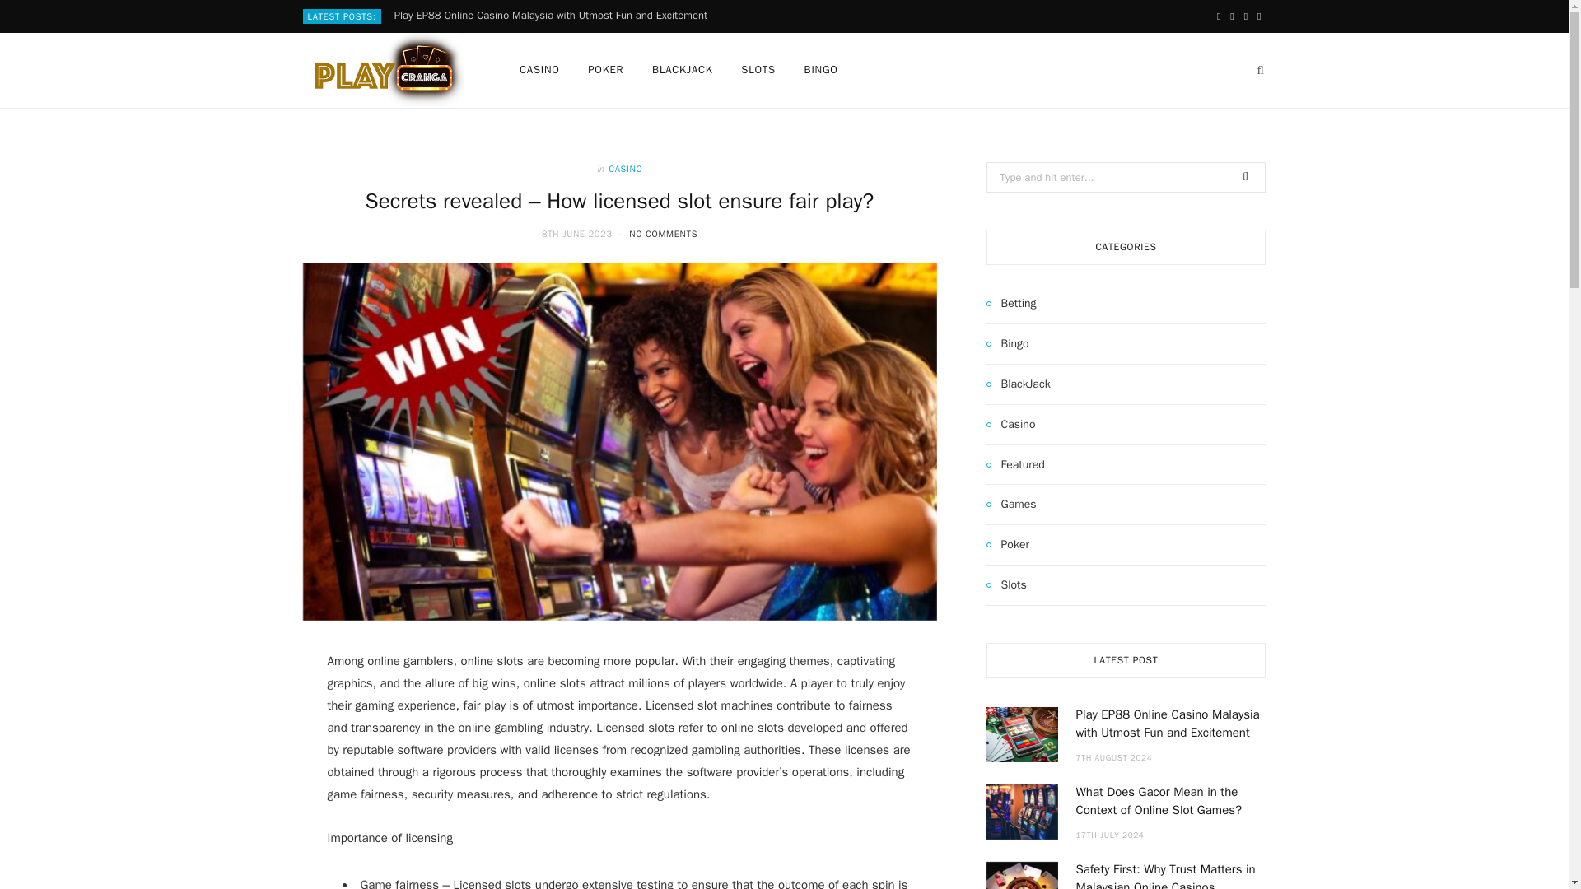  What do you see at coordinates (1016, 464) in the screenshot?
I see `Featured` at bounding box center [1016, 464].